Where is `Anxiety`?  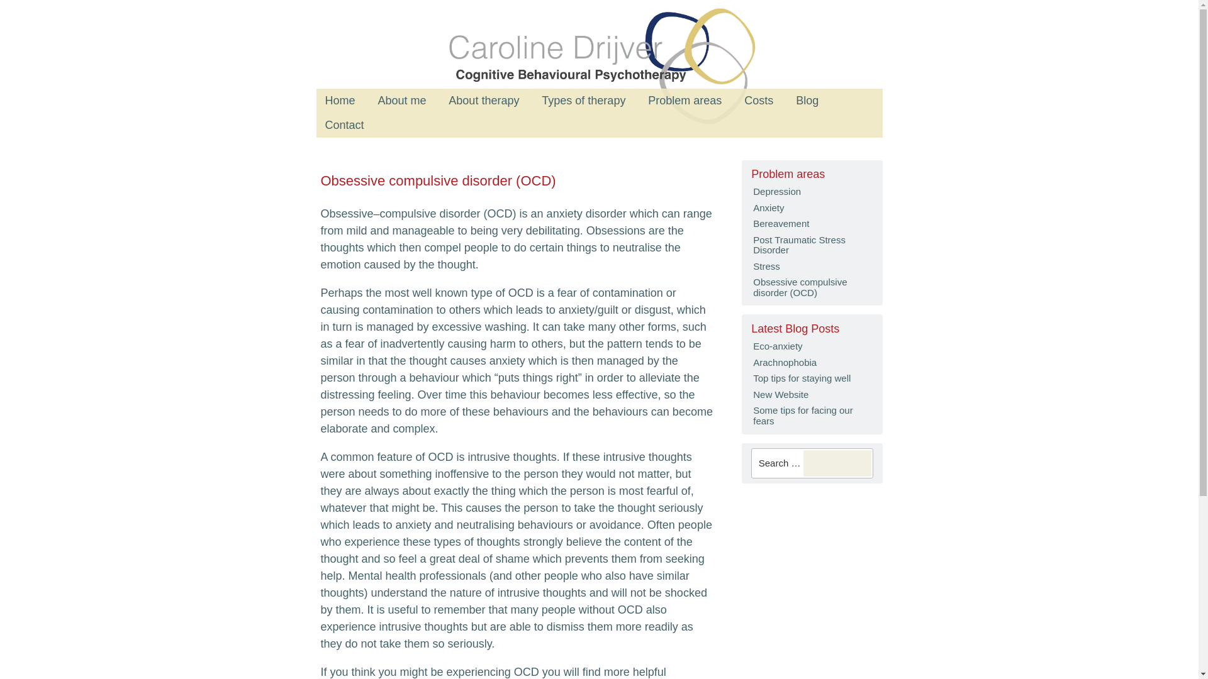
Anxiety is located at coordinates (812, 207).